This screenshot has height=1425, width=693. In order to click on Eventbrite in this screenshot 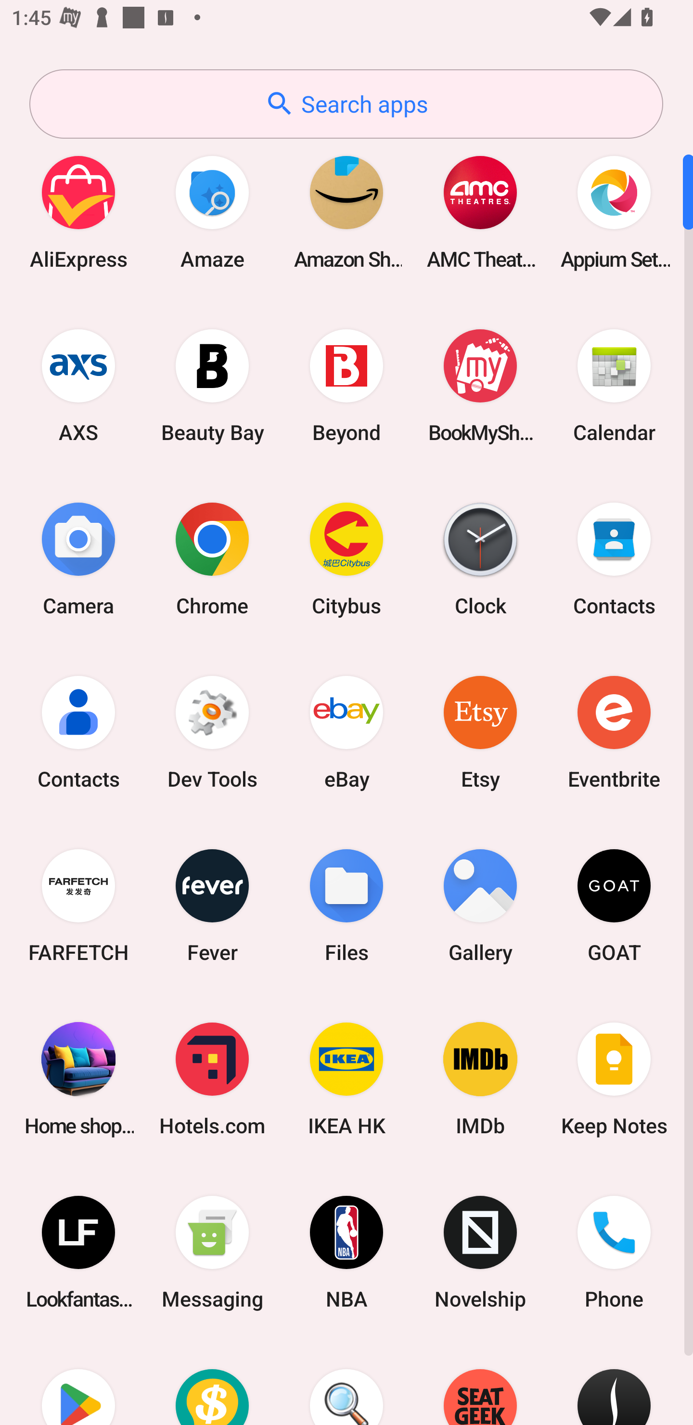, I will do `click(614, 732)`.